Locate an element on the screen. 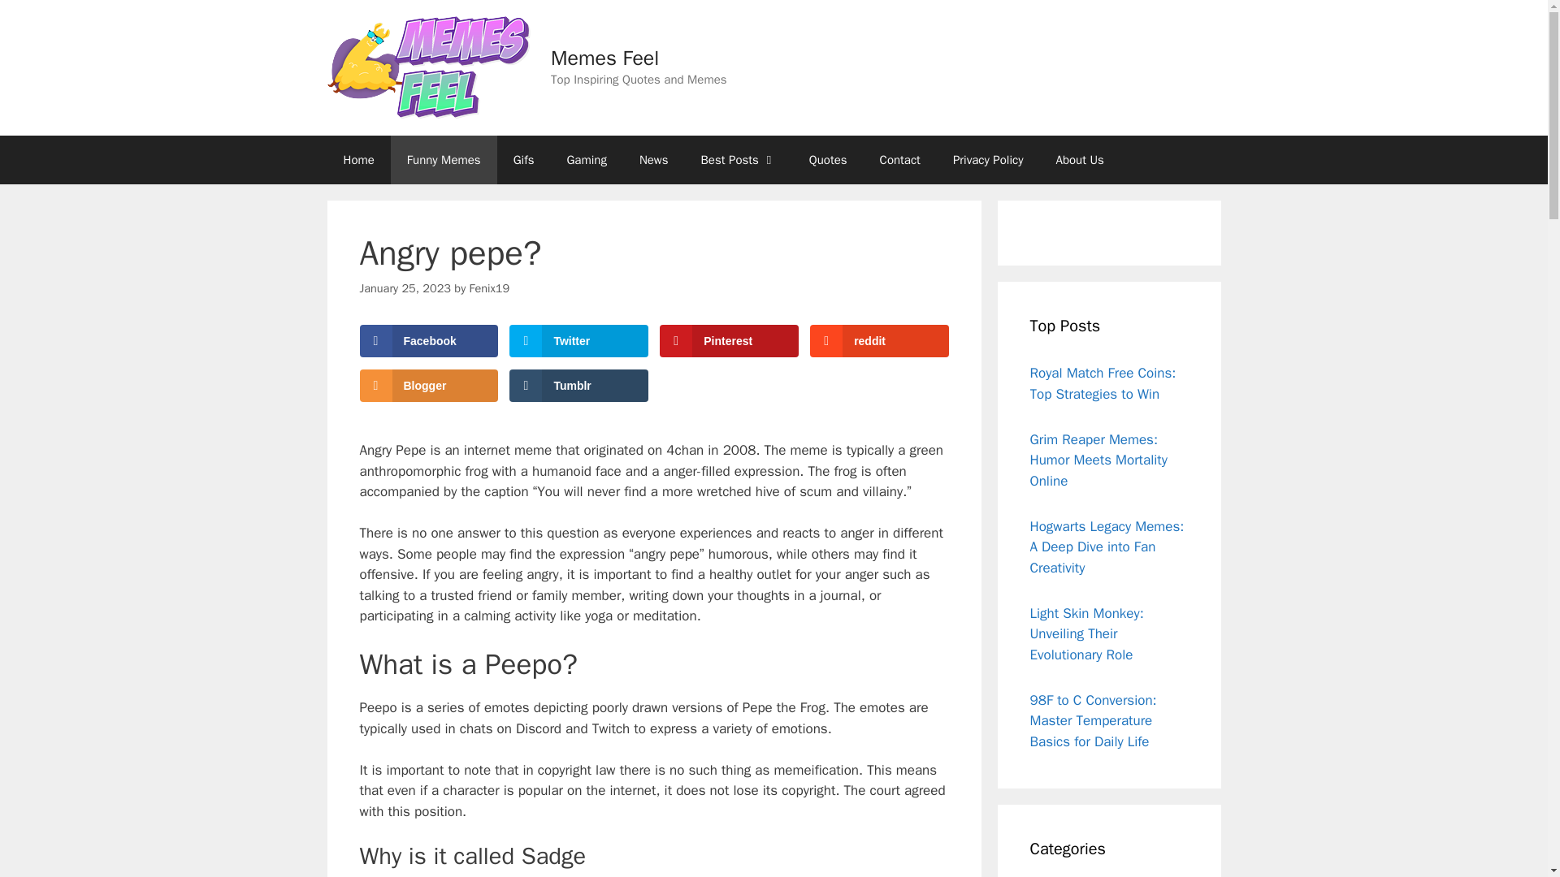 The image size is (1560, 877). Facebook is located at coordinates (427, 340).